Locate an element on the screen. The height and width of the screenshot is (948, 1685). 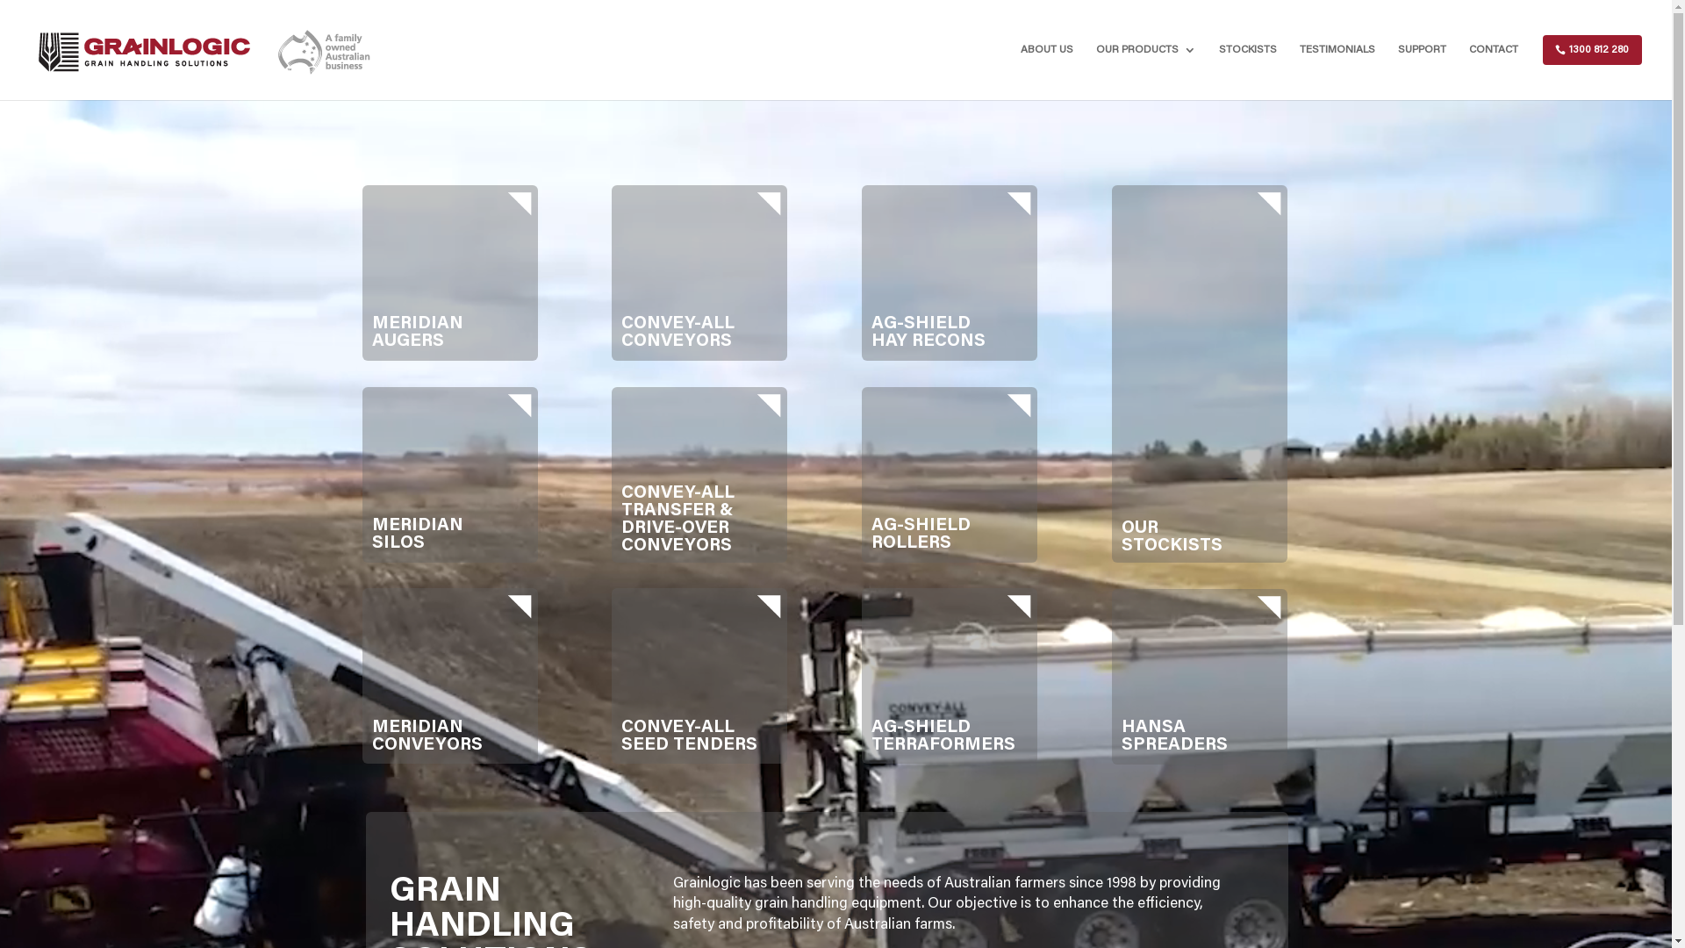
OUR PRODUCTS is located at coordinates (1146, 67).